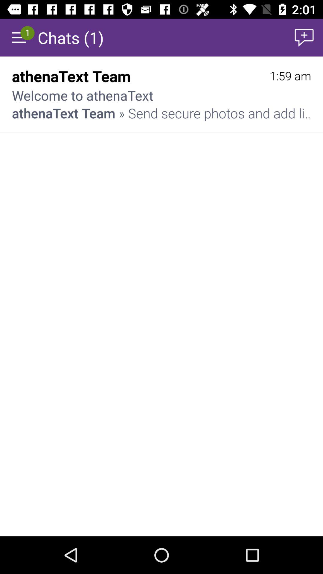  What do you see at coordinates (290, 76) in the screenshot?
I see `click the 1:59 am item` at bounding box center [290, 76].